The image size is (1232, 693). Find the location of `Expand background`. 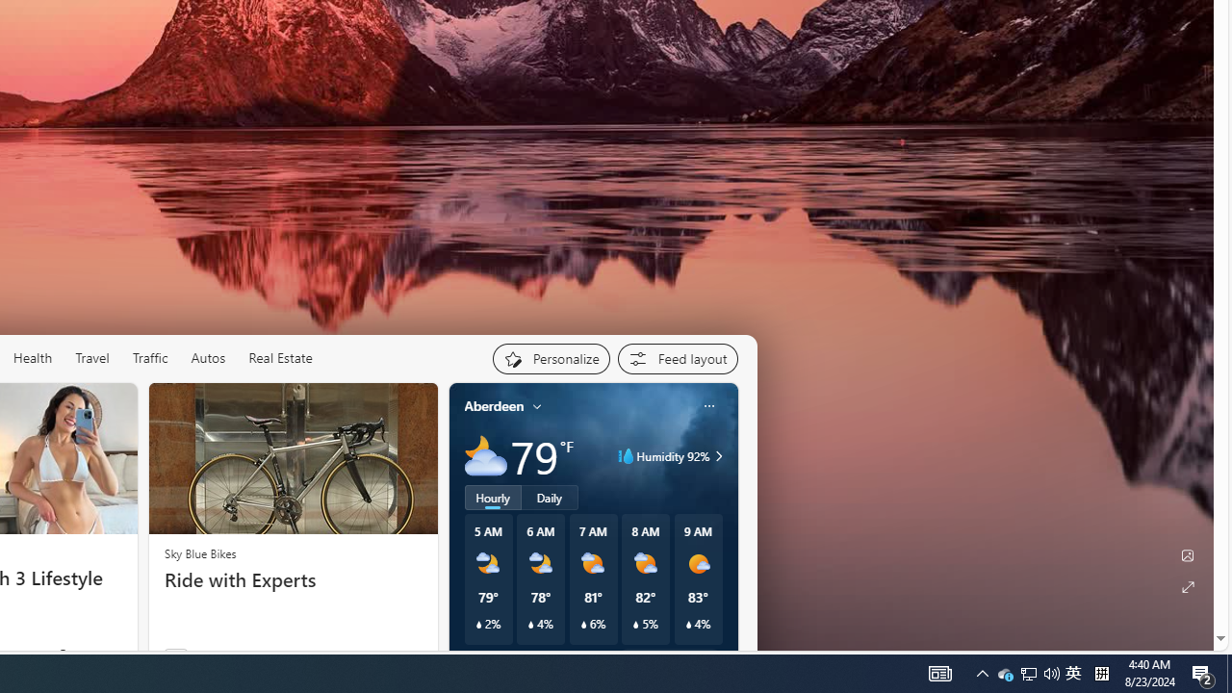

Expand background is located at coordinates (1188, 587).